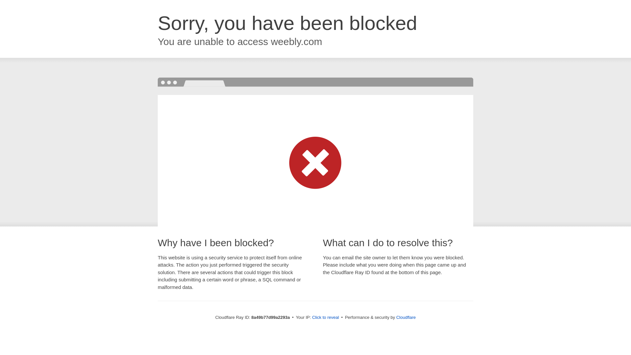 This screenshot has width=631, height=355. Describe the element at coordinates (326, 318) in the screenshot. I see `Click to reveal` at that location.